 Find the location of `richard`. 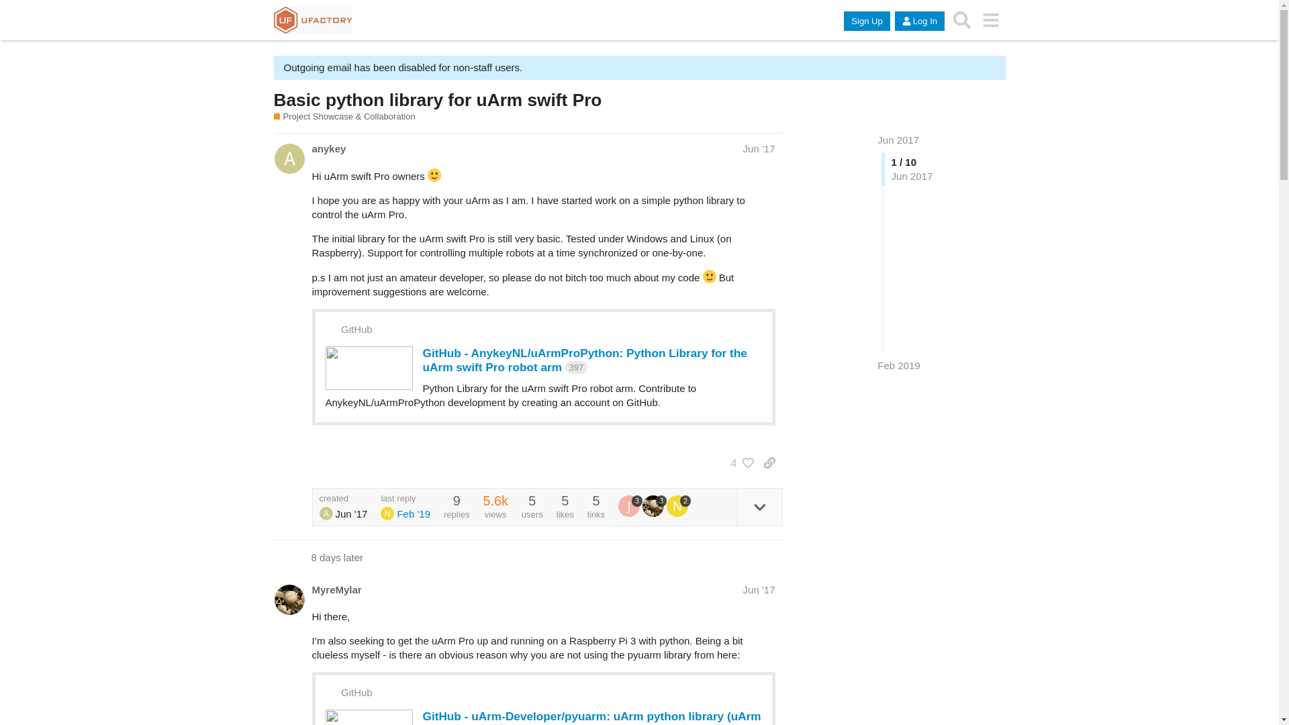

richard is located at coordinates (326, 514).